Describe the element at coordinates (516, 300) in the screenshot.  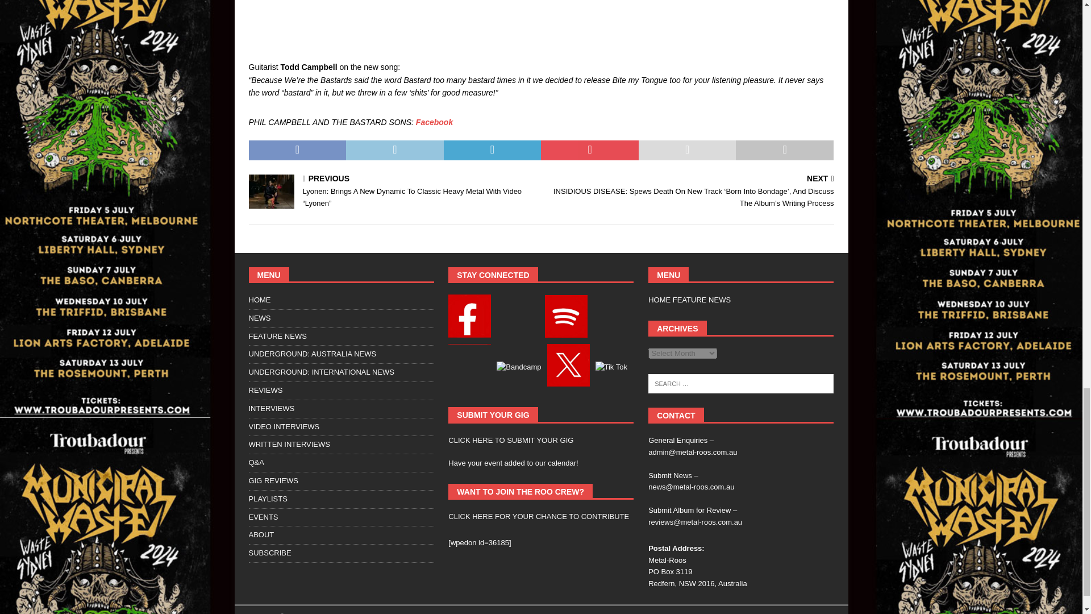
I see ` Instagram` at that location.